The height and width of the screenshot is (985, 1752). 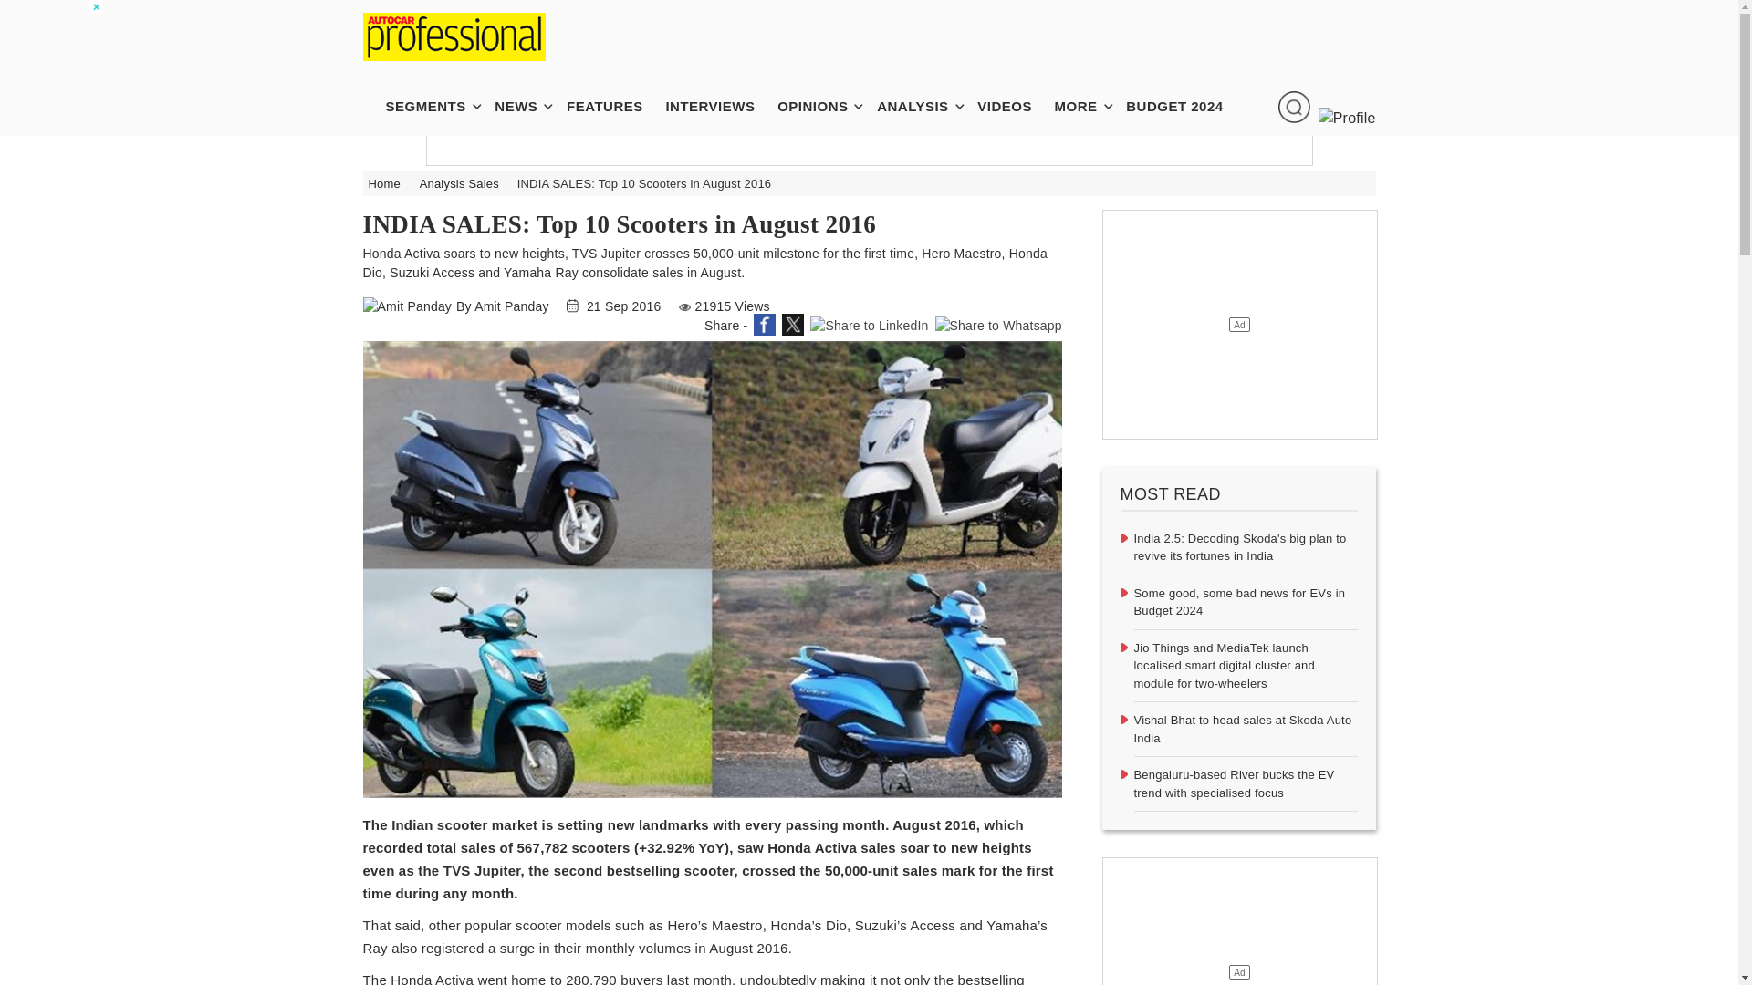 I want to click on BUDGET 2024, so click(x=1184, y=106).